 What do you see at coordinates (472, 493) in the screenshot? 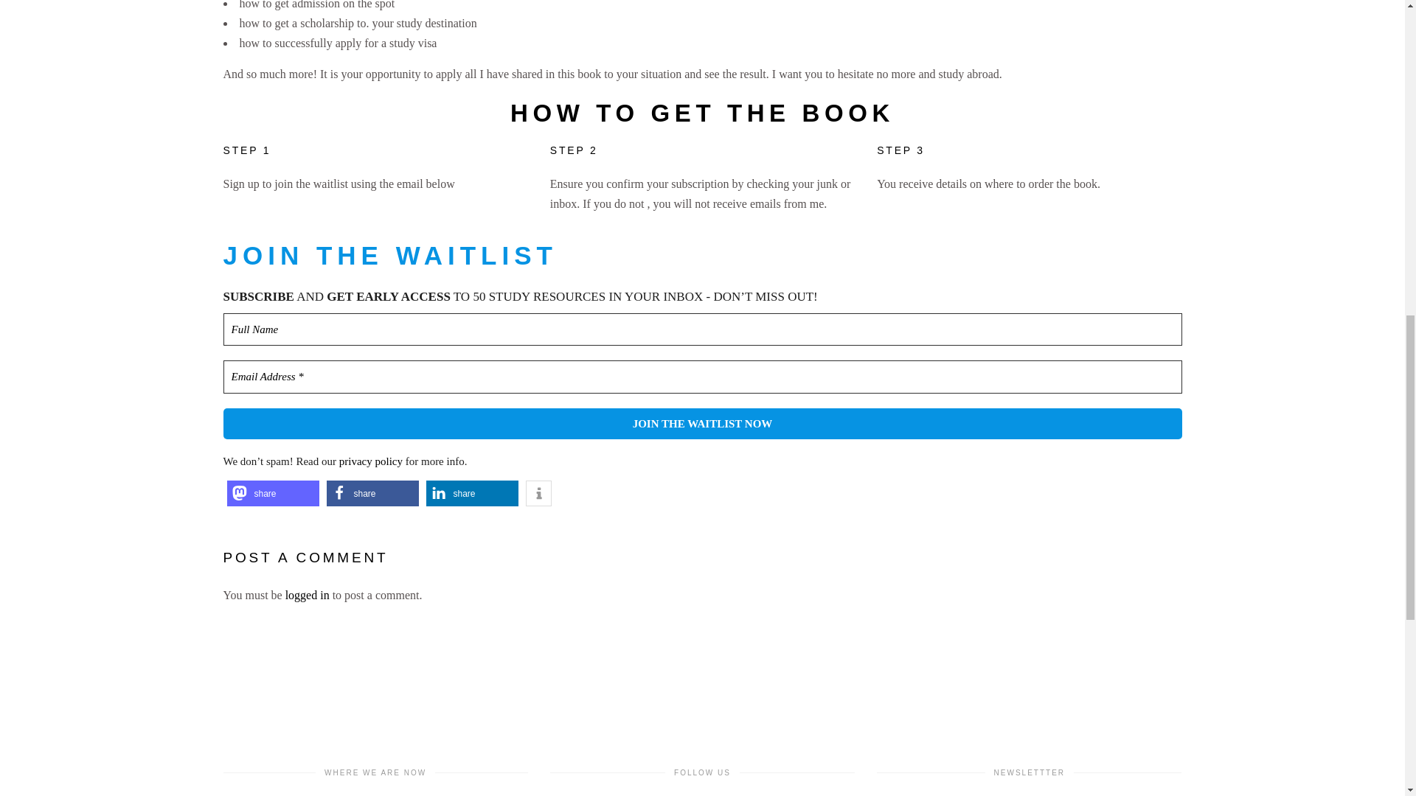
I see `Share on LinkedIn` at bounding box center [472, 493].